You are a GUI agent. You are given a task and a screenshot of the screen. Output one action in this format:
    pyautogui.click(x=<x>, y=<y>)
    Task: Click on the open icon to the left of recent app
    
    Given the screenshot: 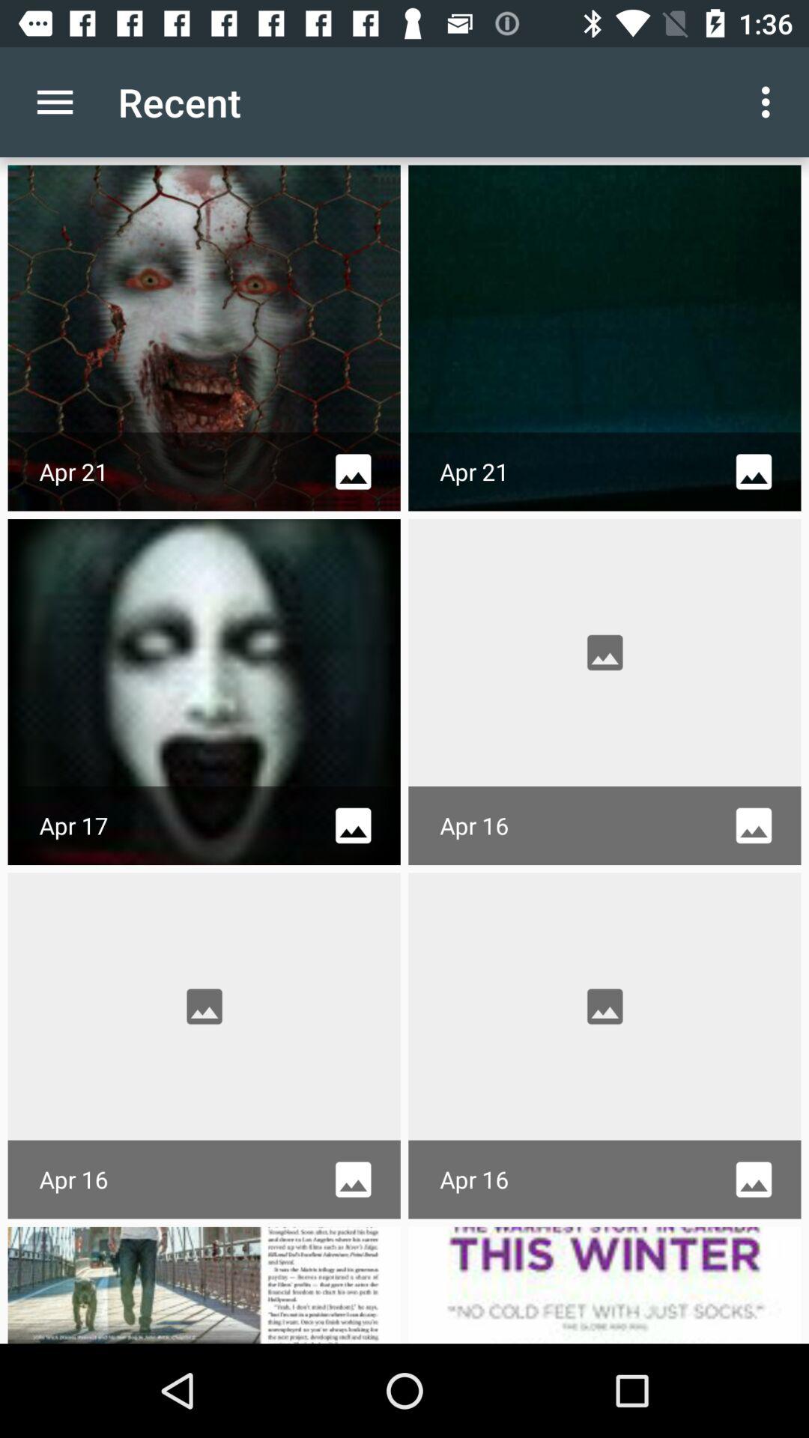 What is the action you would take?
    pyautogui.click(x=55, y=102)
    